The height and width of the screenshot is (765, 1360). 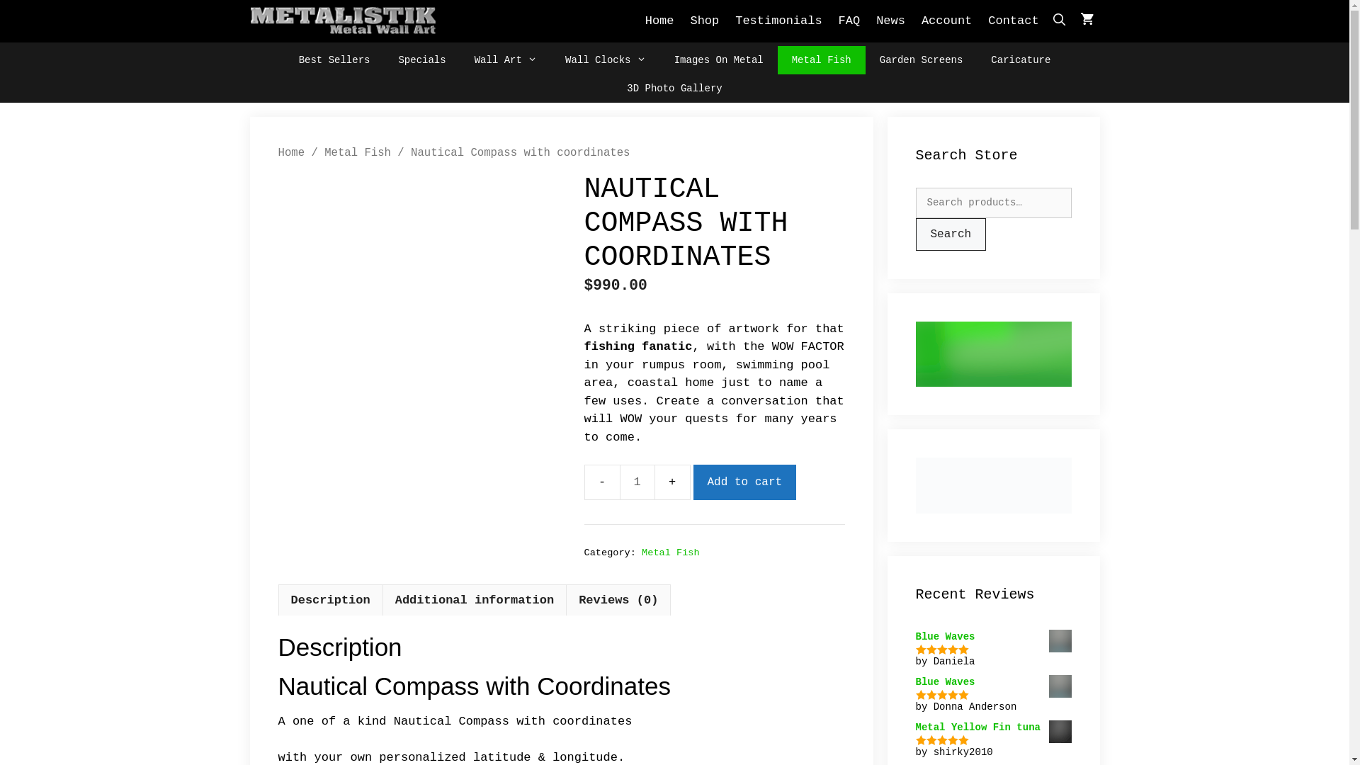 What do you see at coordinates (334, 60) in the screenshot?
I see `Best Sellers` at bounding box center [334, 60].